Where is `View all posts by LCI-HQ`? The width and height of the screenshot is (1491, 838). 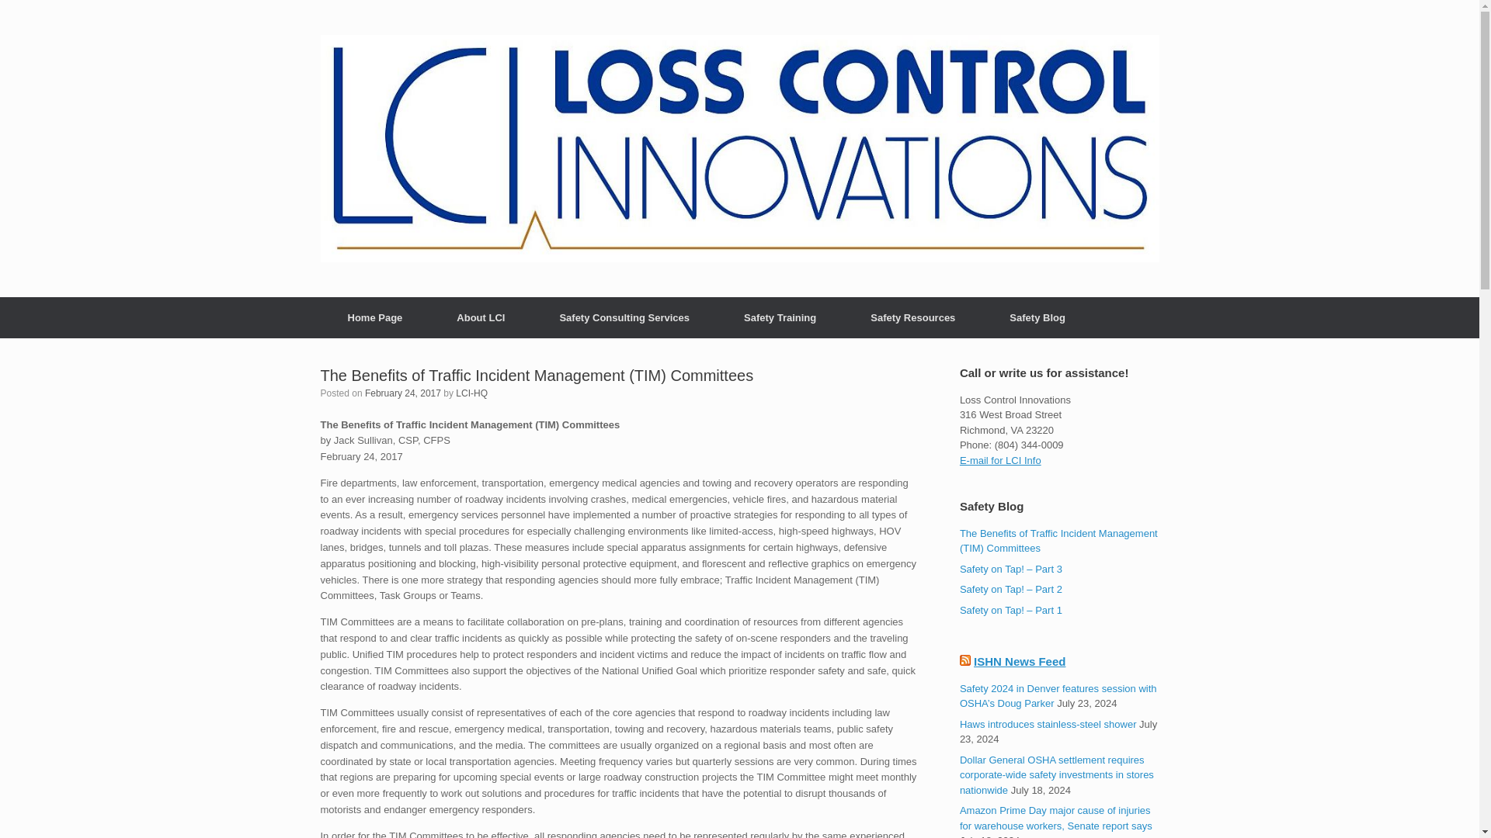
View all posts by LCI-HQ is located at coordinates (471, 393).